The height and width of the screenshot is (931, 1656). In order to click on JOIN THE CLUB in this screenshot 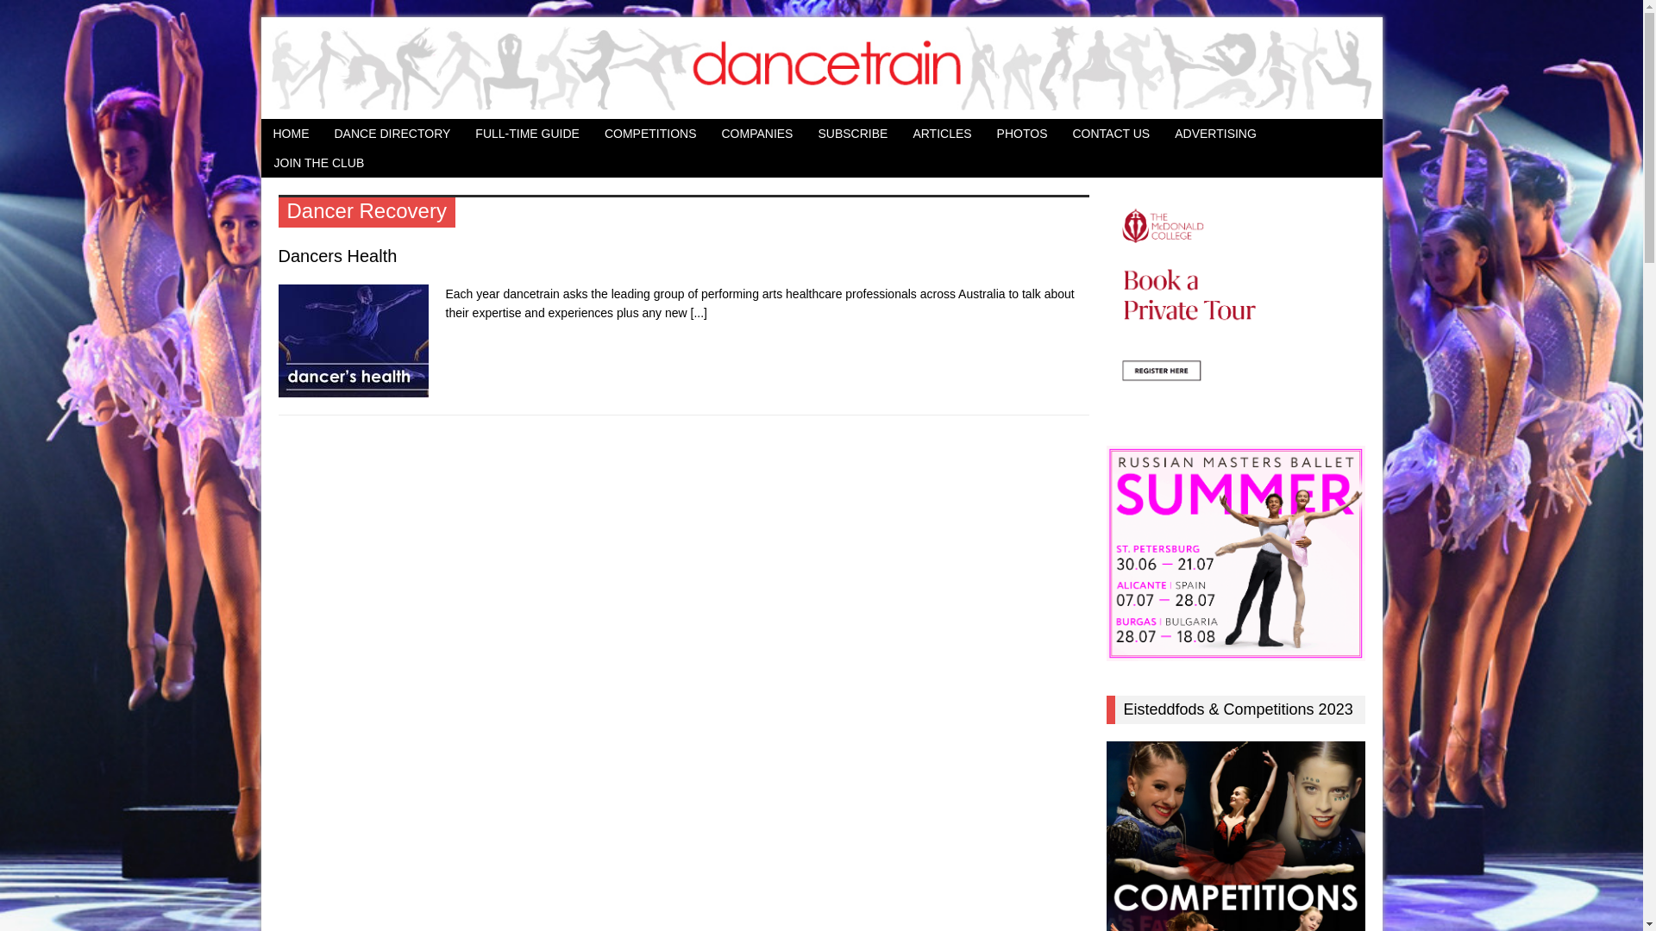, I will do `click(319, 163)`.